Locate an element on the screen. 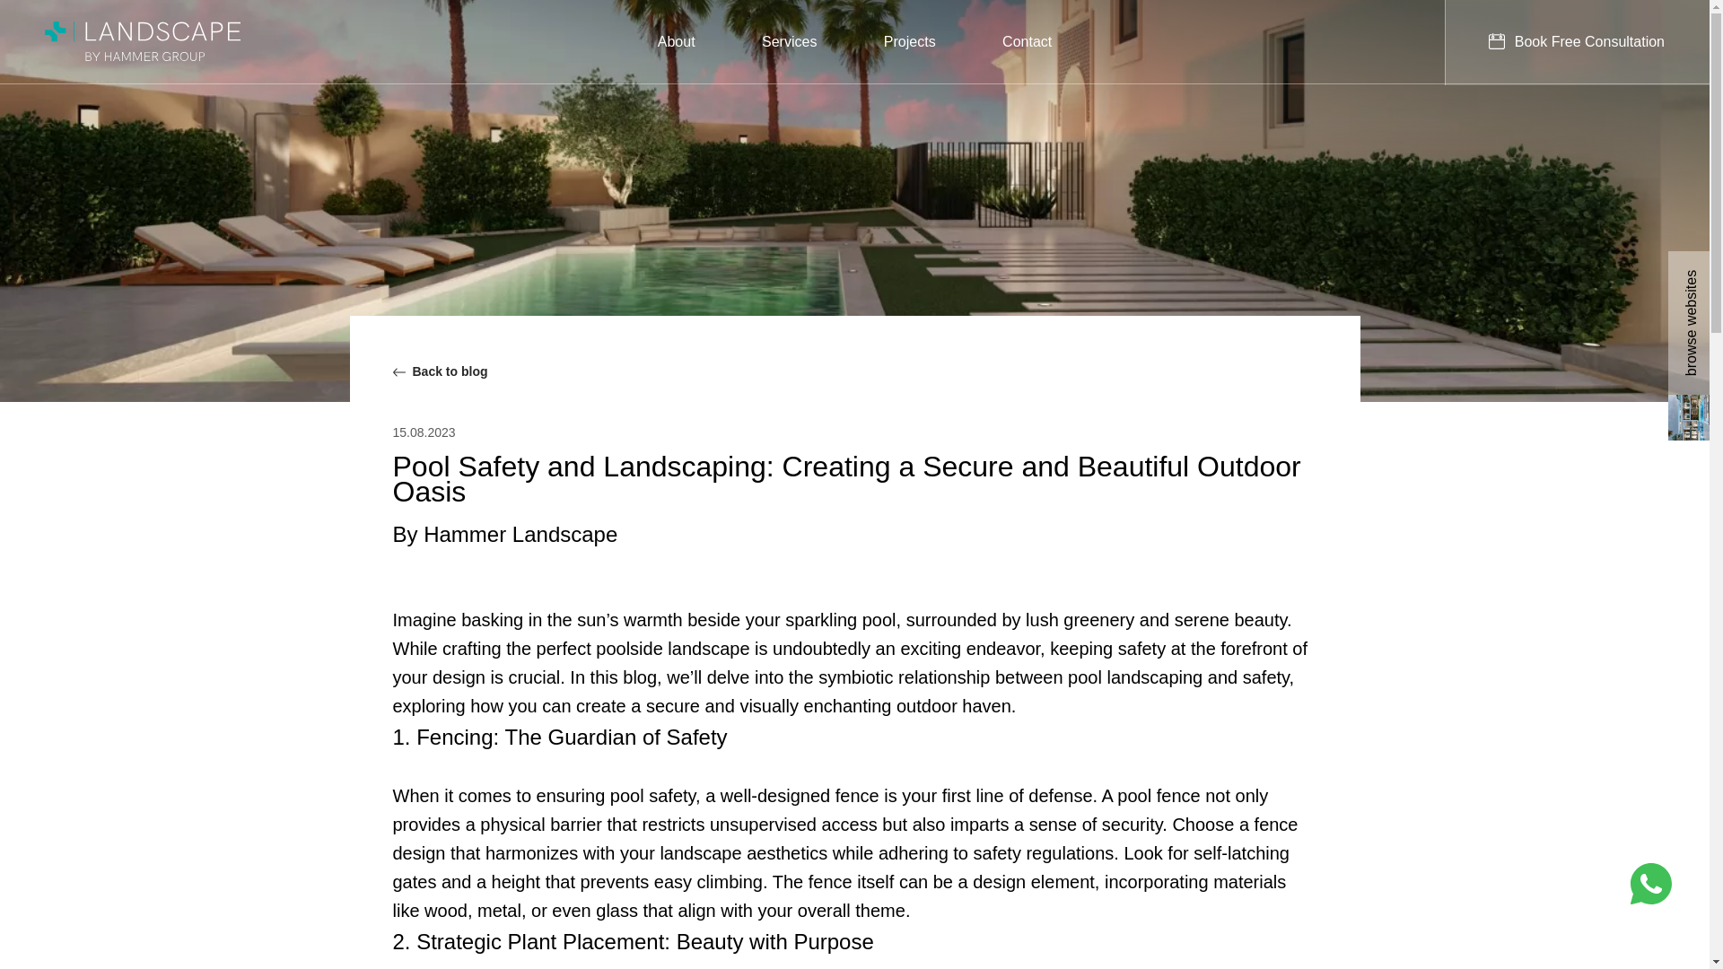 The height and width of the screenshot is (969, 1723). Contact is located at coordinates (1027, 41).